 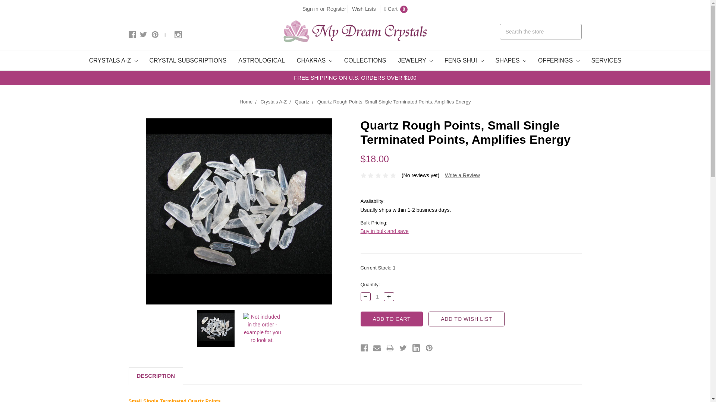 I want to click on My Dream Crystals, so click(x=355, y=31).